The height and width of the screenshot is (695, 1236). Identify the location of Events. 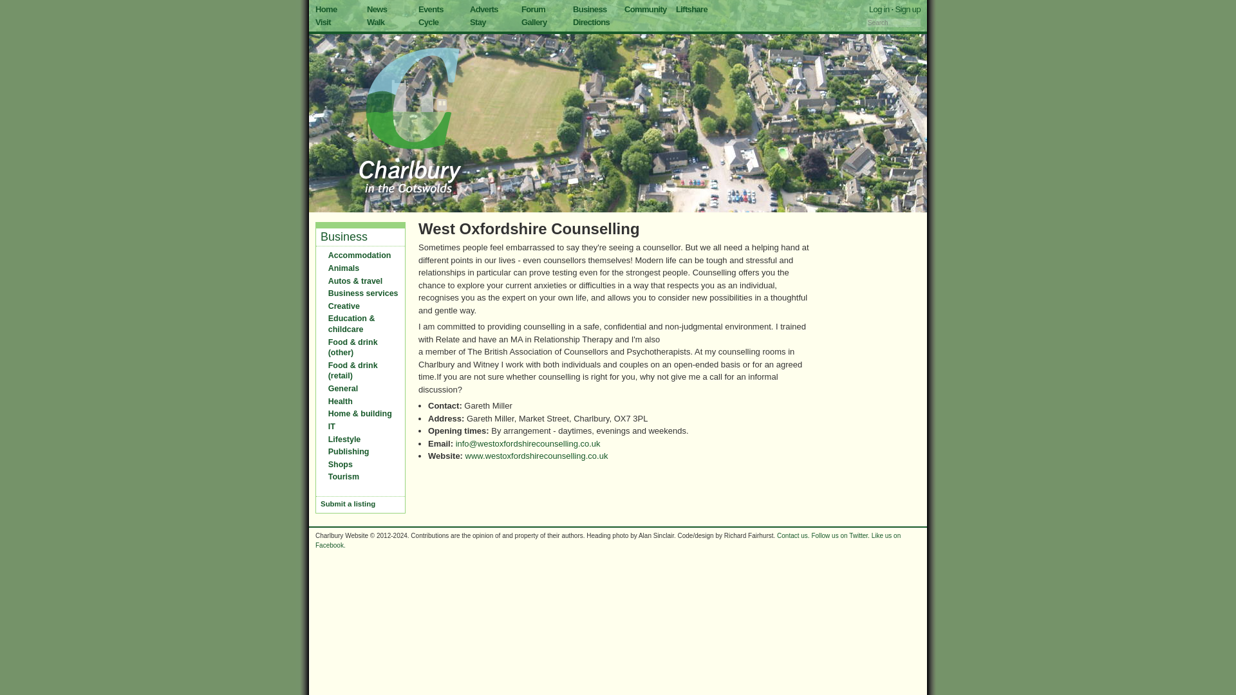
(431, 9).